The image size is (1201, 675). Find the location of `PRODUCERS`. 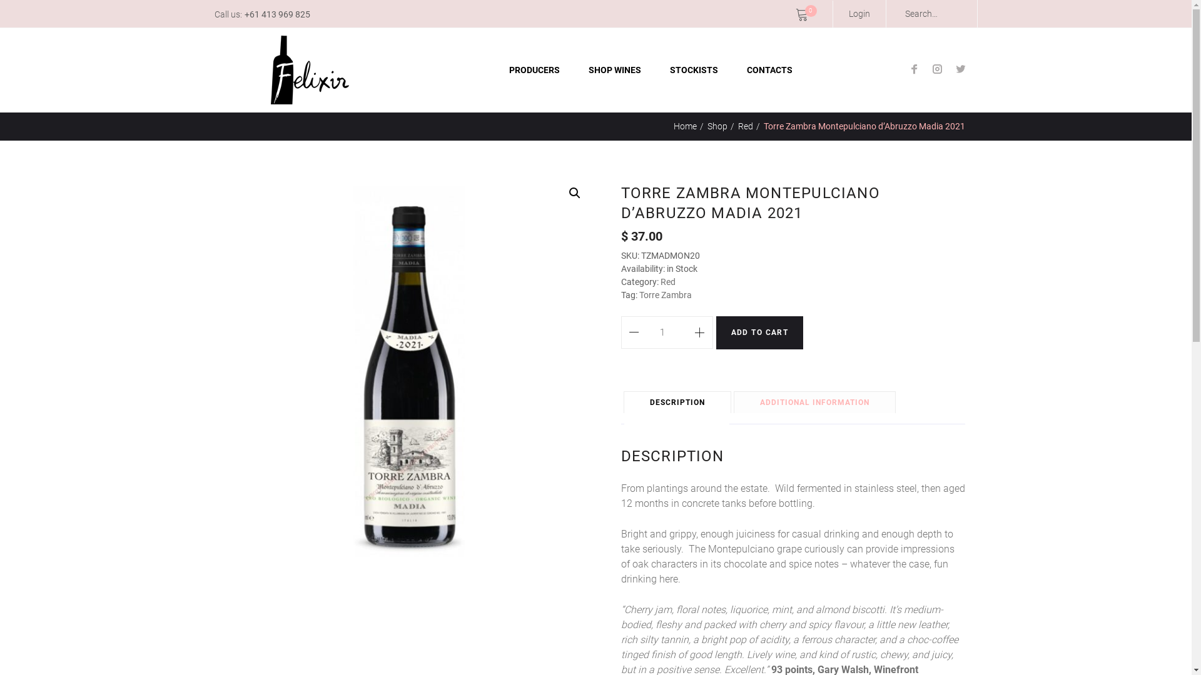

PRODUCERS is located at coordinates (534, 70).